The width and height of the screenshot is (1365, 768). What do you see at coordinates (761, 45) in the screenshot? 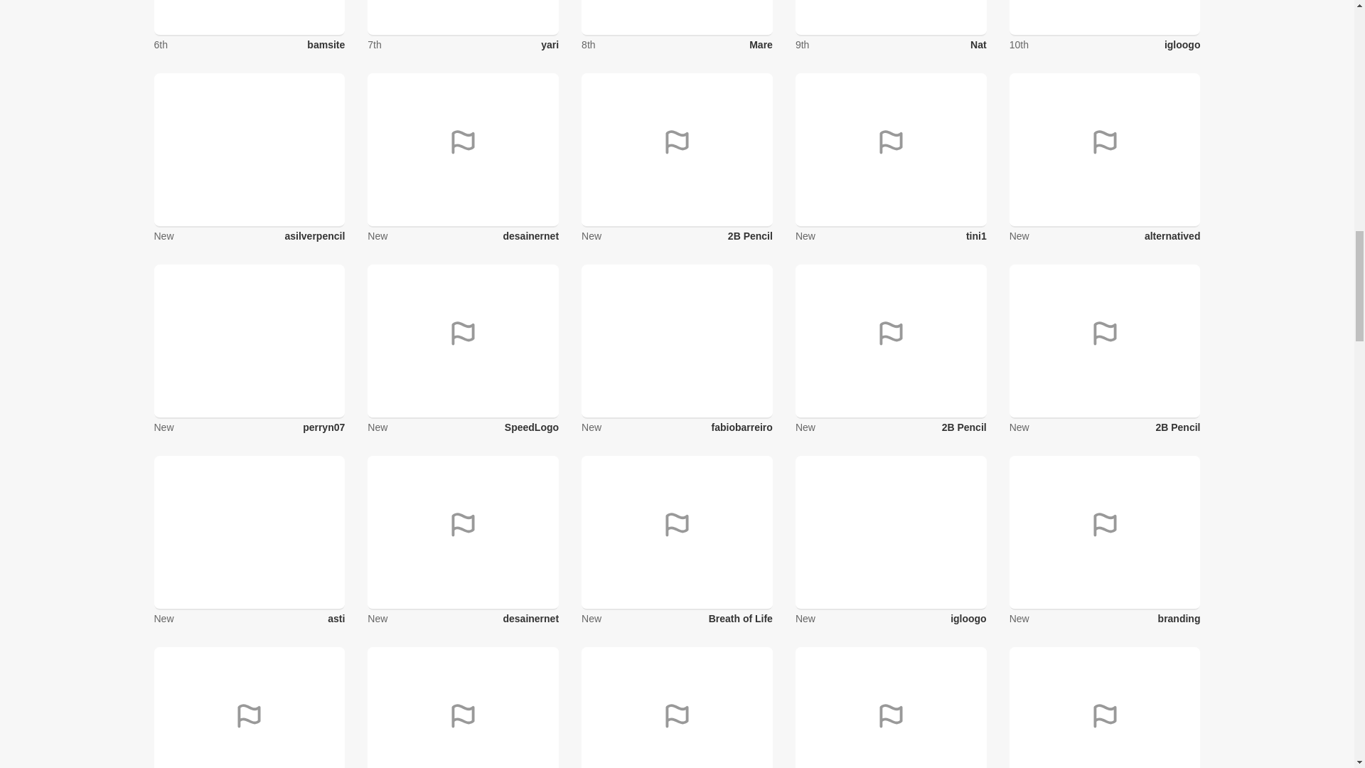
I see `Mare` at bounding box center [761, 45].